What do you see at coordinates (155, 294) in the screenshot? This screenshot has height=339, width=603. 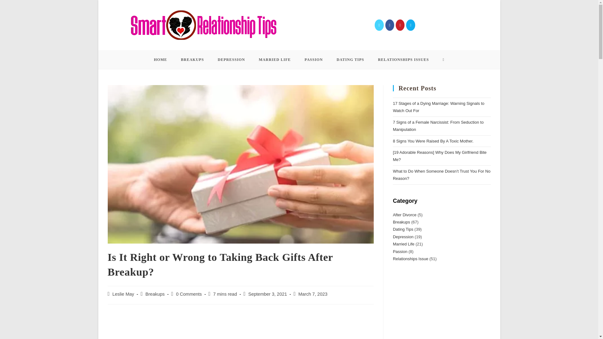 I see `Breakups` at bounding box center [155, 294].